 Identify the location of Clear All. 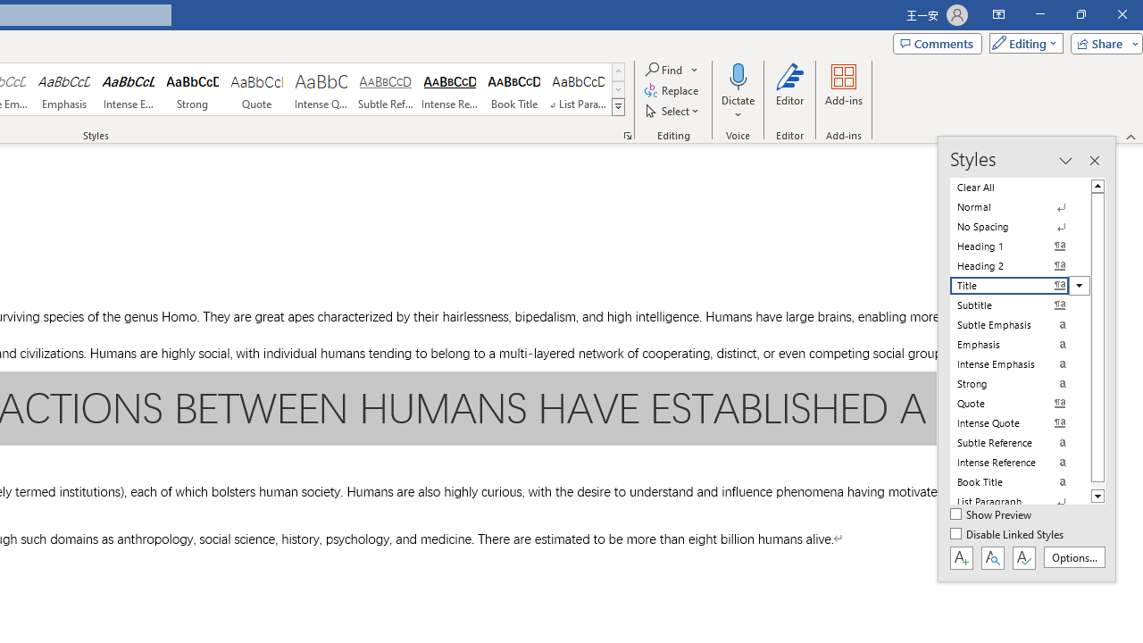
(1020, 188).